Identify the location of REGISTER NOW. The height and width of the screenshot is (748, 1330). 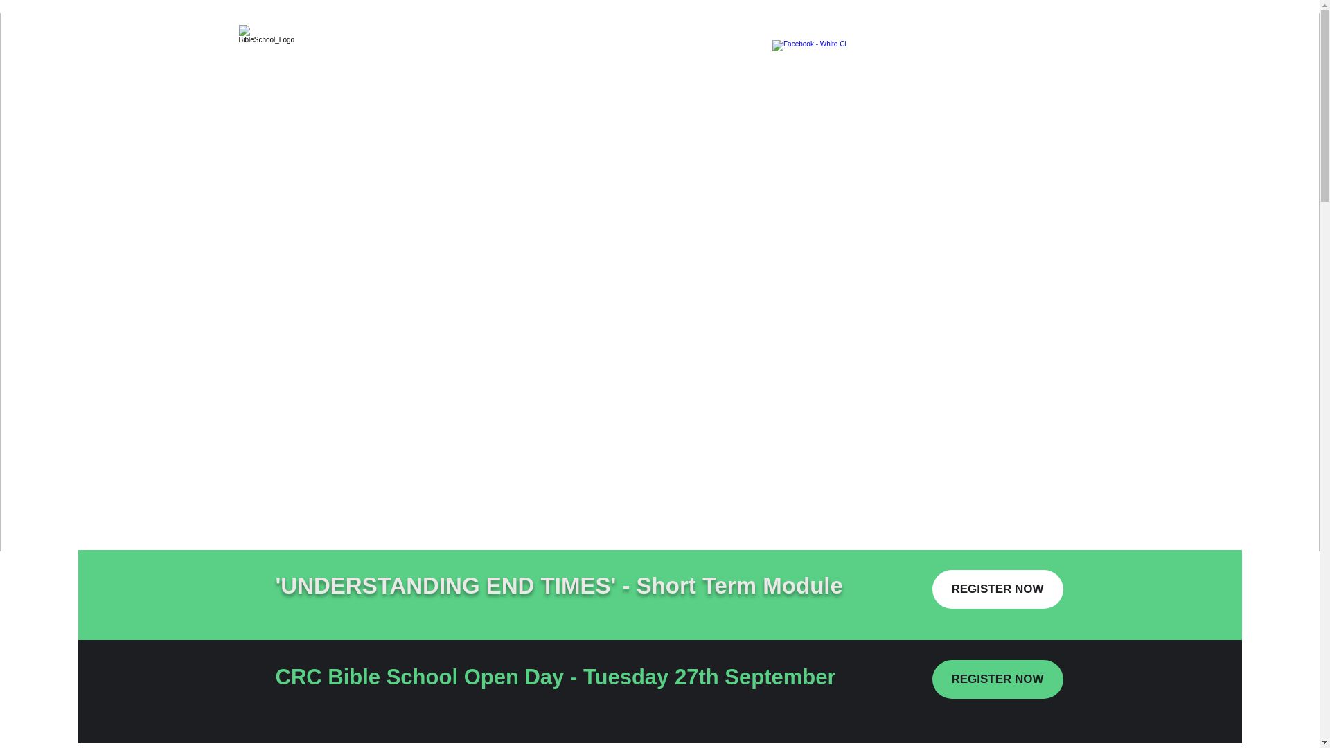
(997, 679).